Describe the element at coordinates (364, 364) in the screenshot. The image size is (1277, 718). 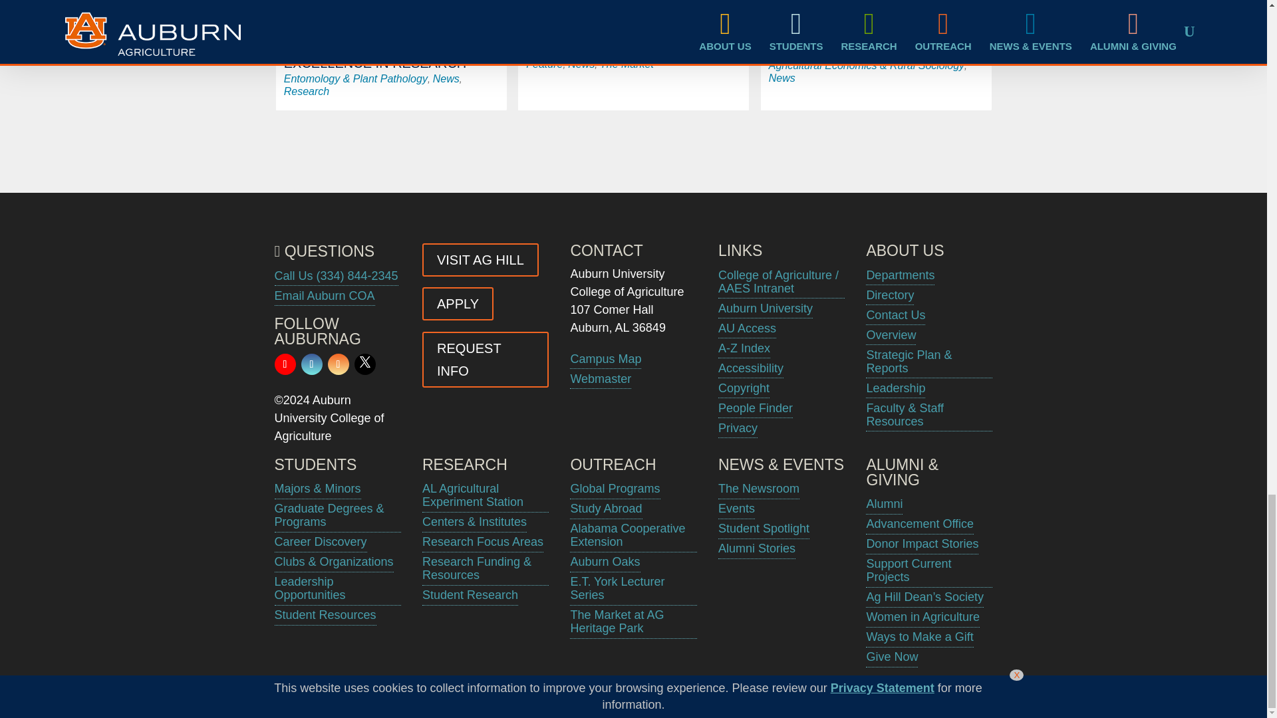
I see `Follow on X` at that location.